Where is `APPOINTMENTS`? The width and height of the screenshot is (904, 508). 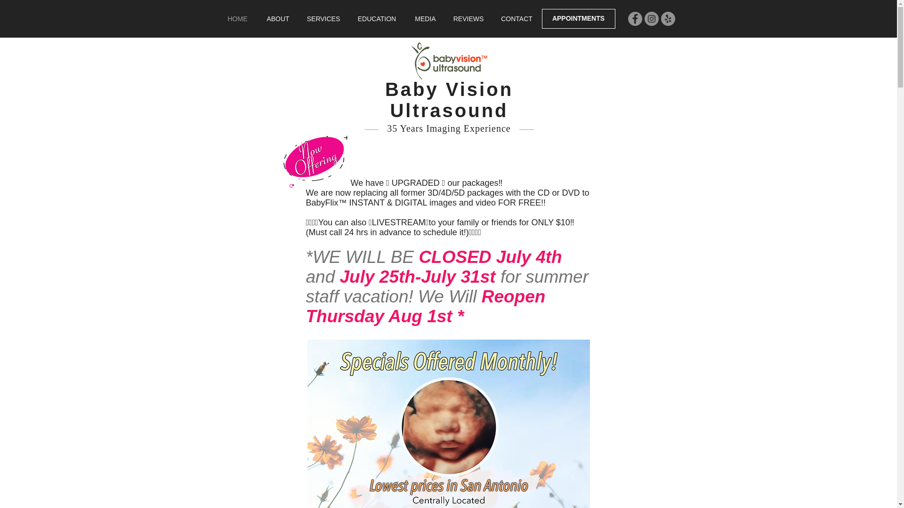
APPOINTMENTS is located at coordinates (578, 19).